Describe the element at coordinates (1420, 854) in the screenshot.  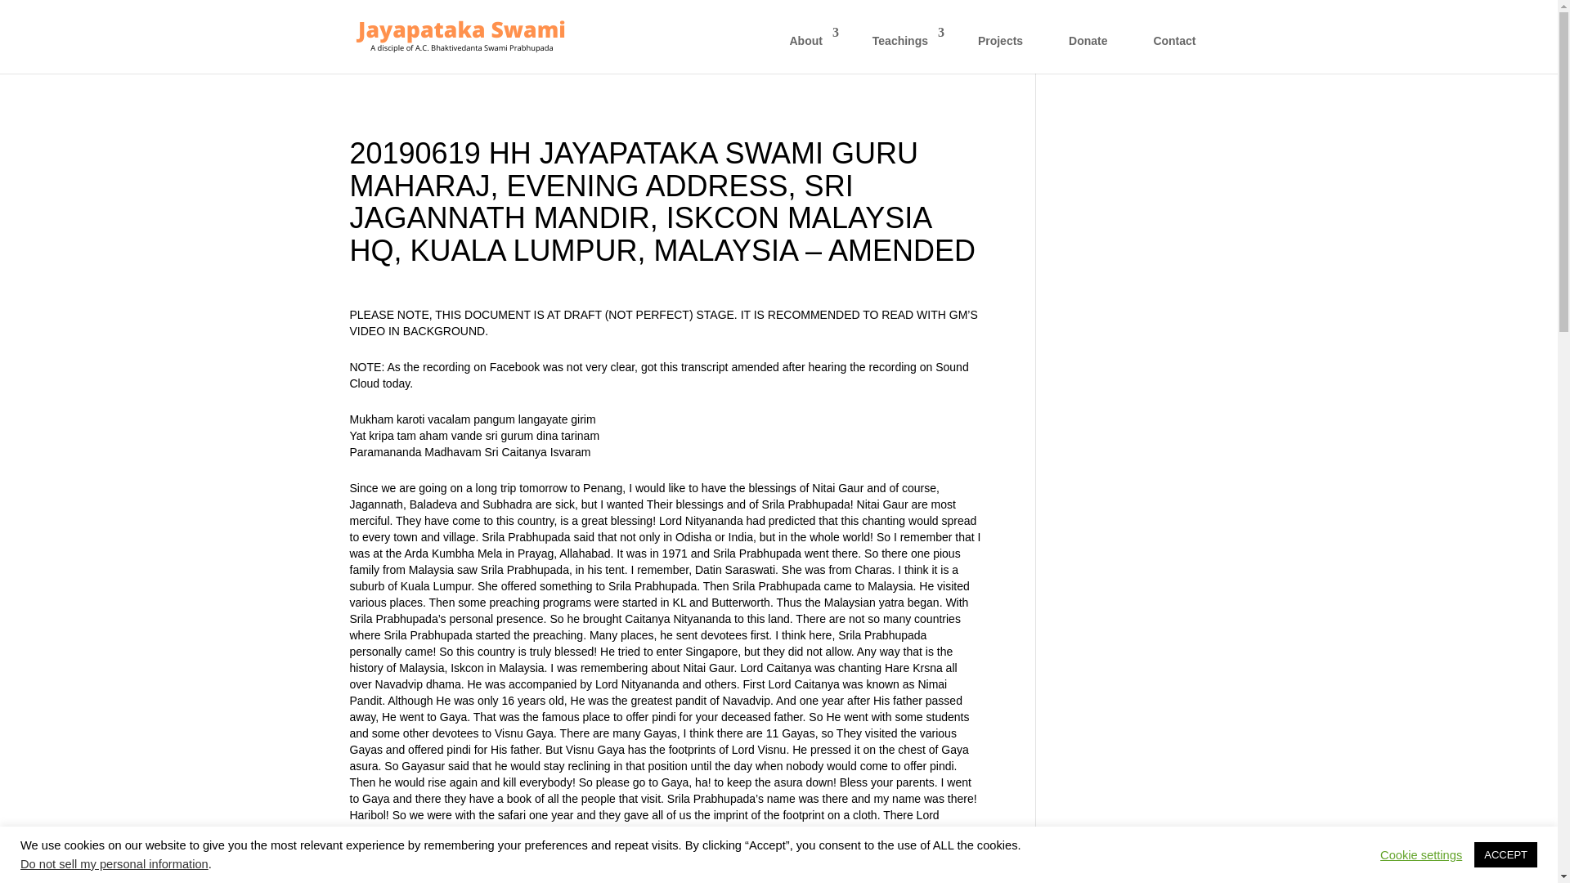
I see `Cookie settings` at that location.